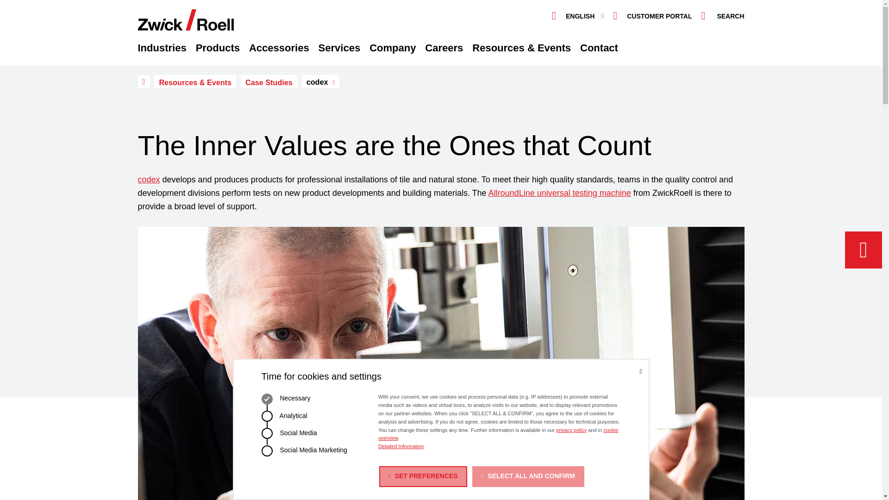 Image resolution: width=889 pixels, height=500 pixels. I want to click on Search, so click(722, 16).